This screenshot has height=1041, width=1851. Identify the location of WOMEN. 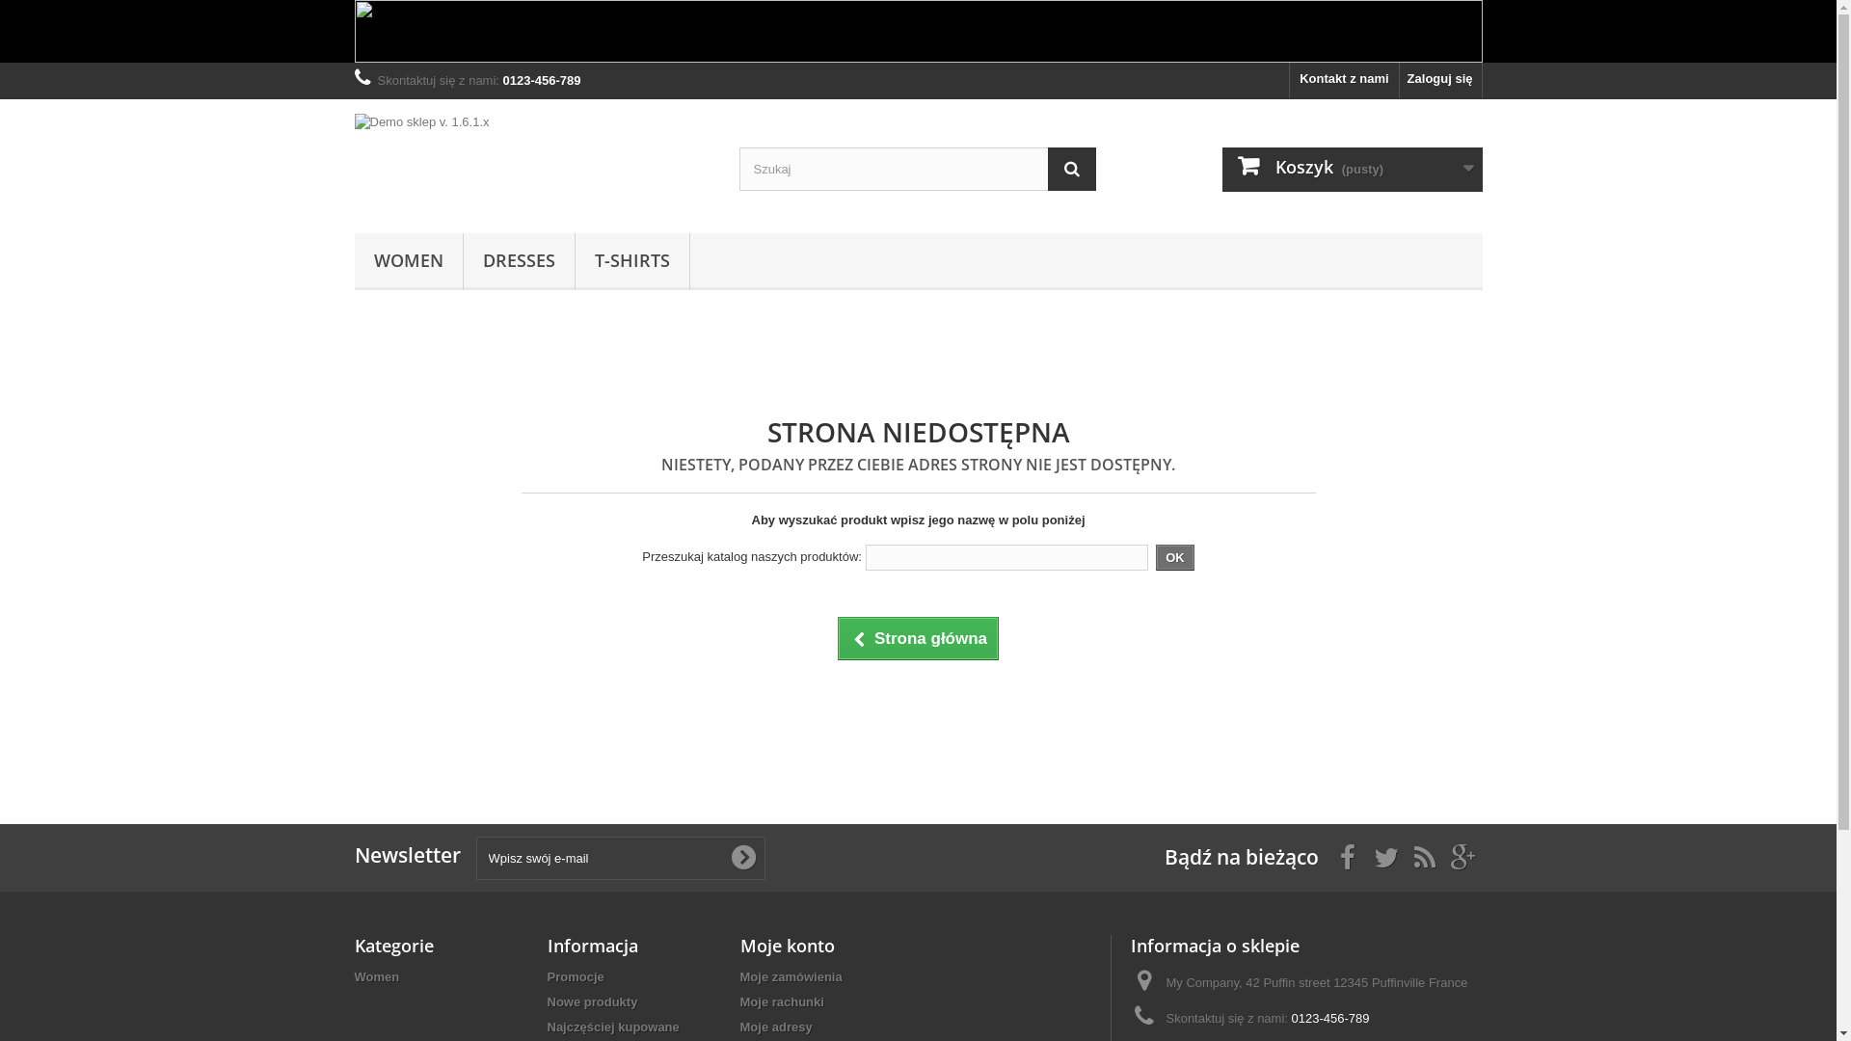
(409, 262).